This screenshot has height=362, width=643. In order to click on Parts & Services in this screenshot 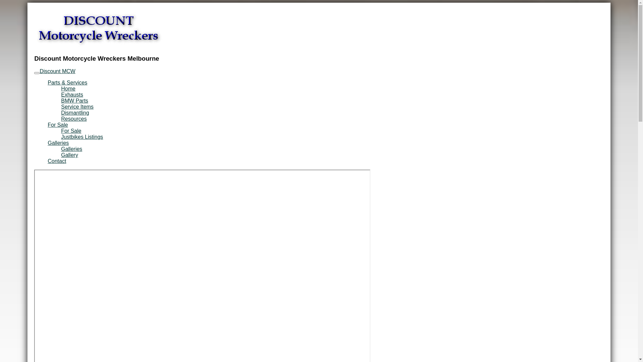, I will do `click(67, 82)`.